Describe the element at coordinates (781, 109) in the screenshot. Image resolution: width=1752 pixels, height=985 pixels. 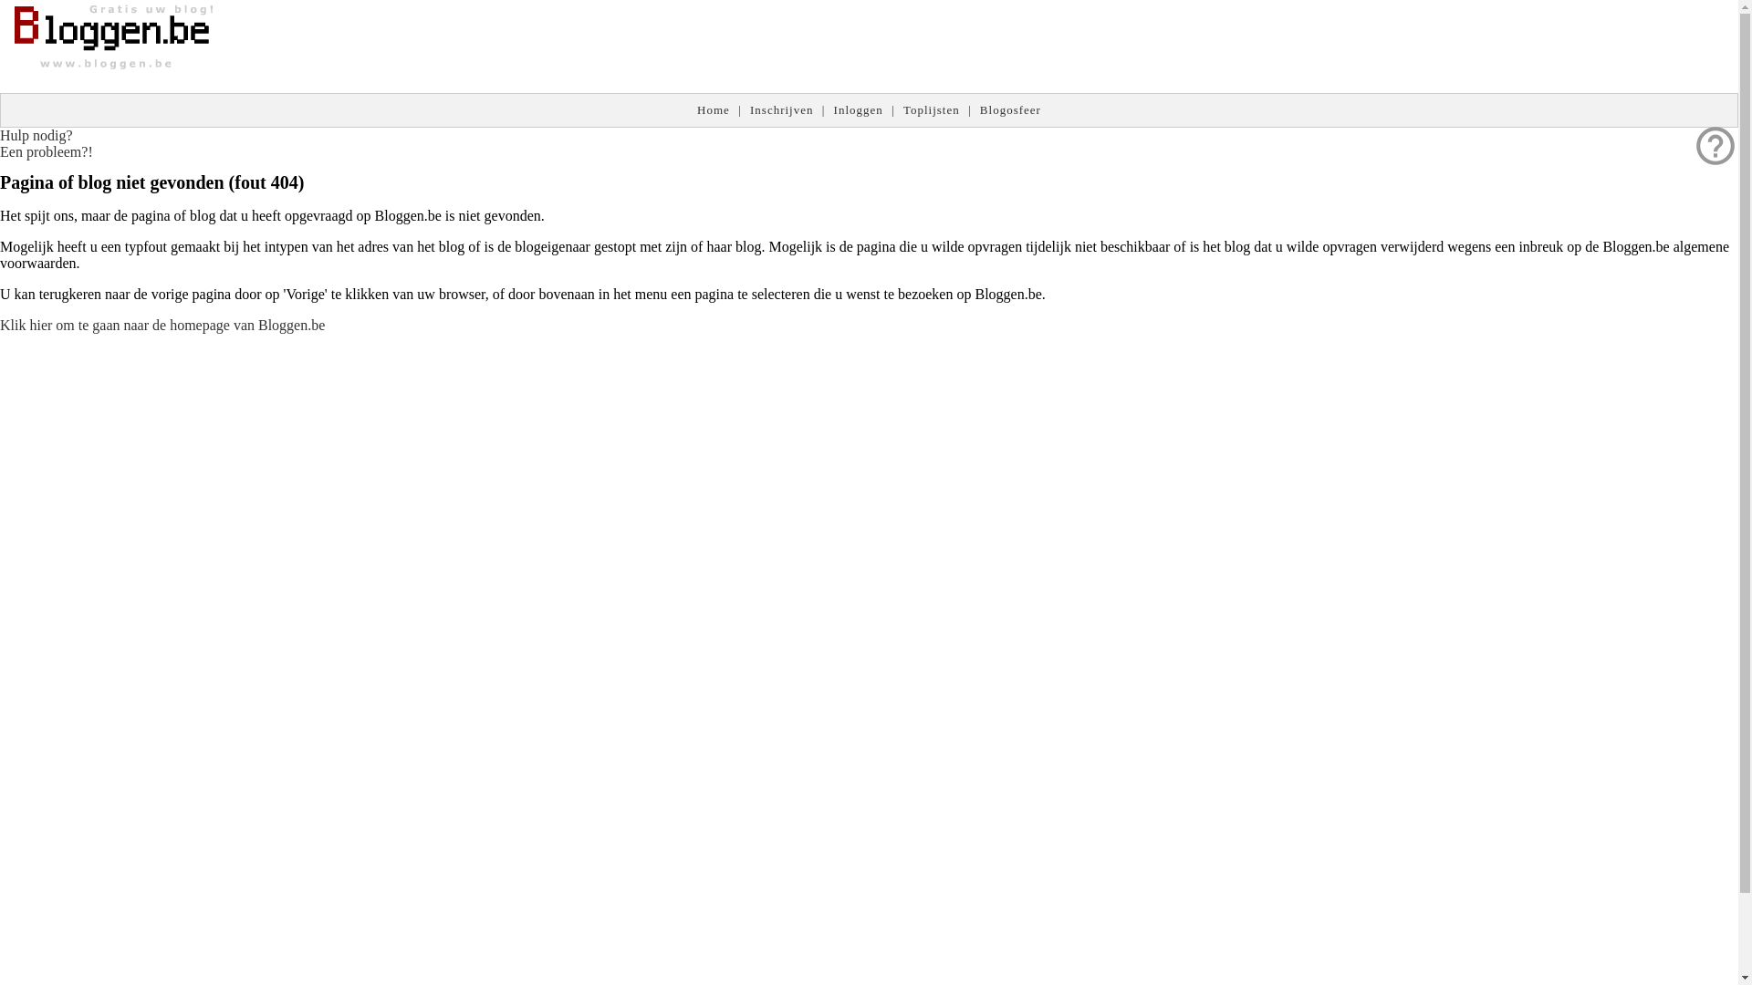
I see `Inschrijven` at that location.